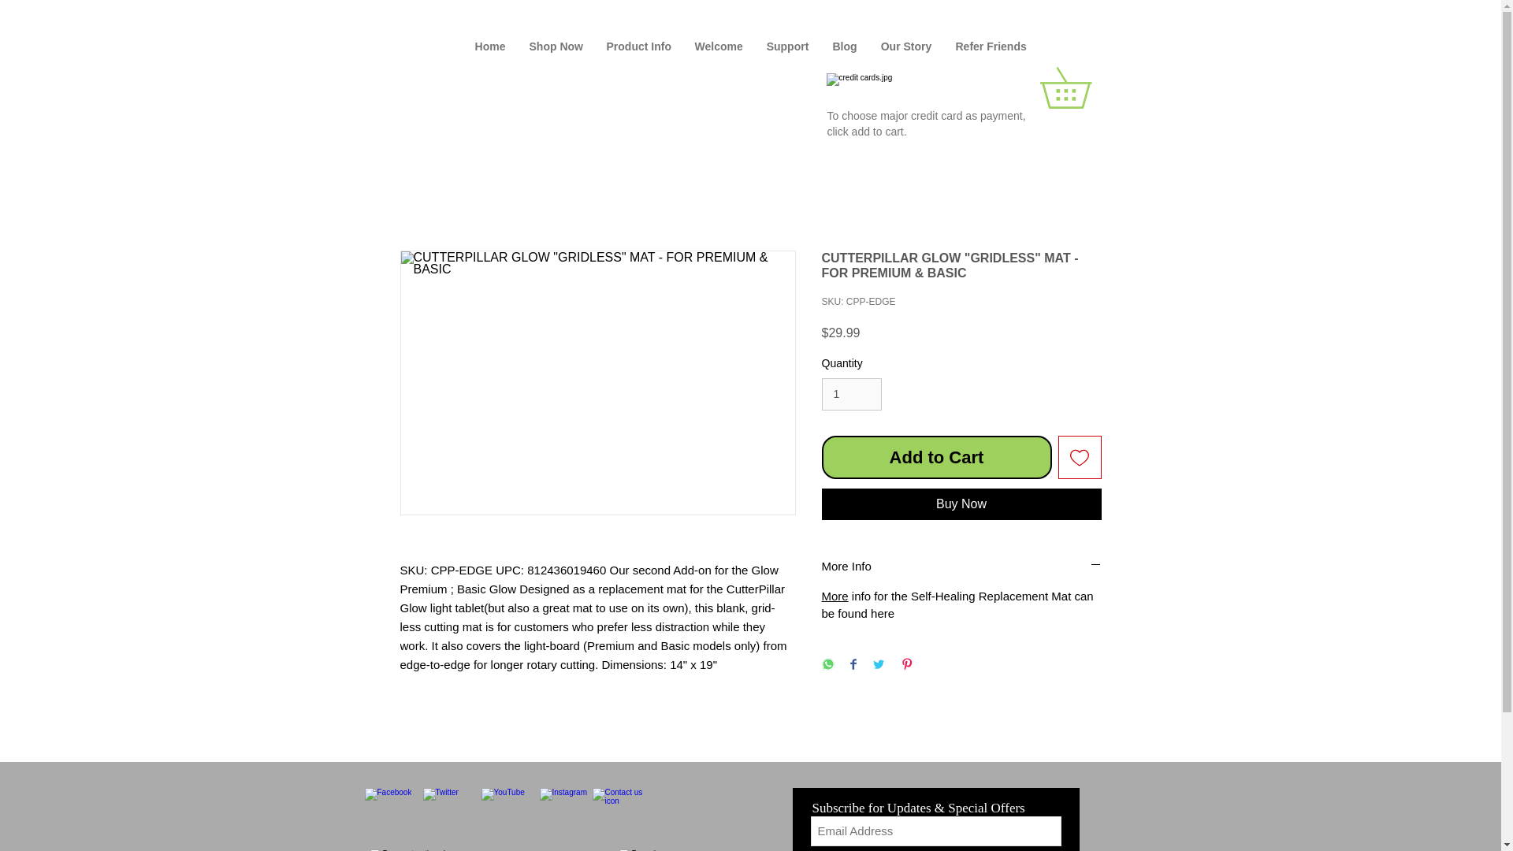  Describe the element at coordinates (788, 46) in the screenshot. I see `Support` at that location.